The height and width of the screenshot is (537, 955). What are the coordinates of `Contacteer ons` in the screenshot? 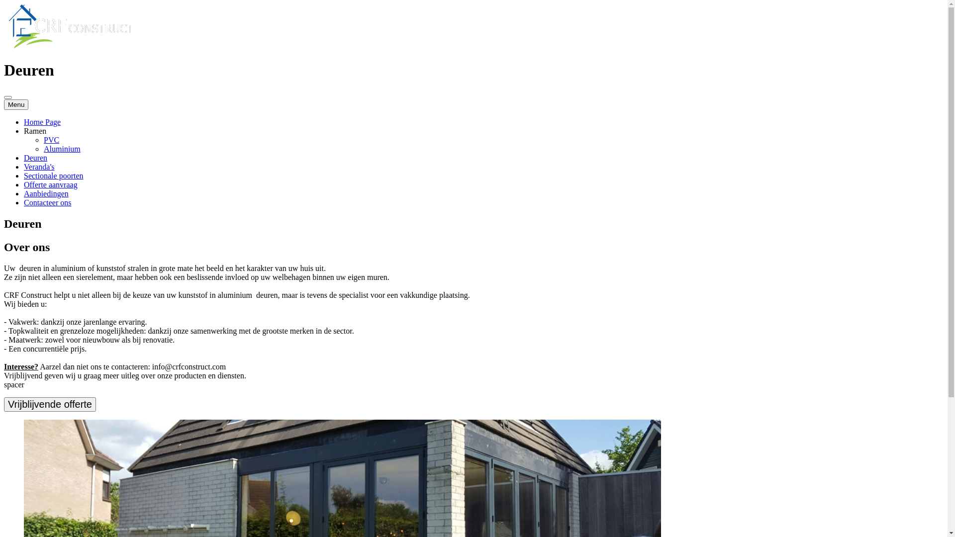 It's located at (48, 203).